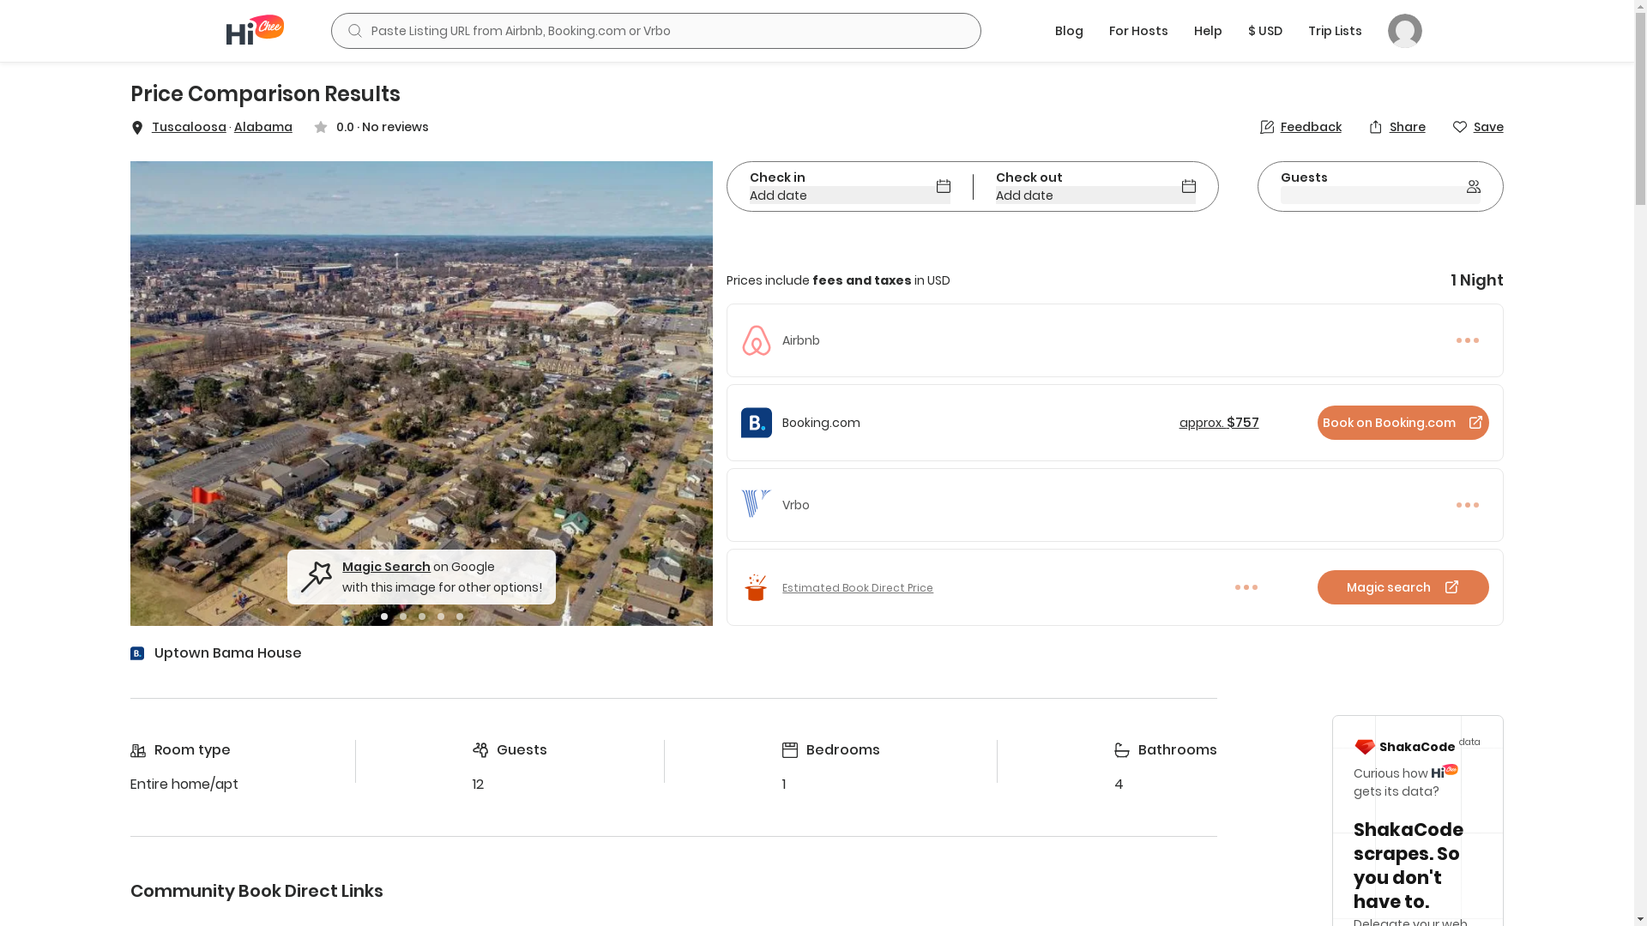  I want to click on Share, so click(1397, 127).